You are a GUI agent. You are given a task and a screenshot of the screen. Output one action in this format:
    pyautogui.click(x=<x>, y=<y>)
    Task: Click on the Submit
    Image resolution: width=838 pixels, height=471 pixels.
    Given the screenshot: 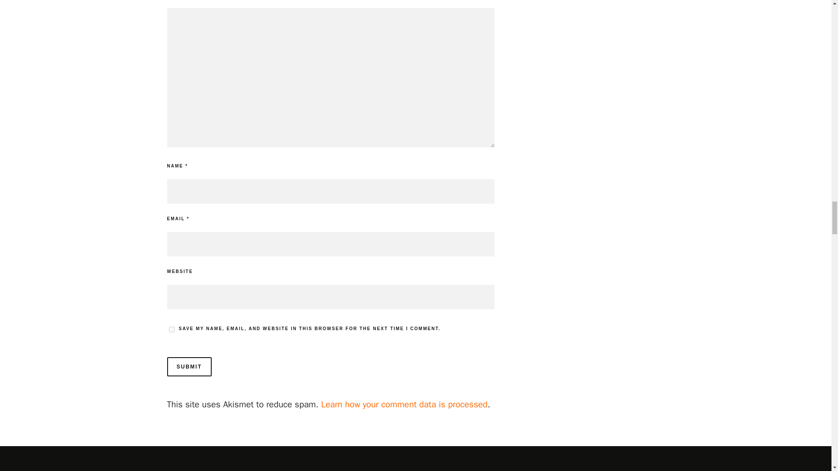 What is the action you would take?
    pyautogui.click(x=189, y=366)
    